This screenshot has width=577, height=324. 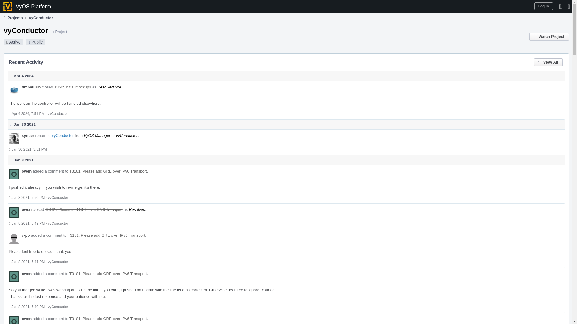 I want to click on vyConductor, so click(x=57, y=113).